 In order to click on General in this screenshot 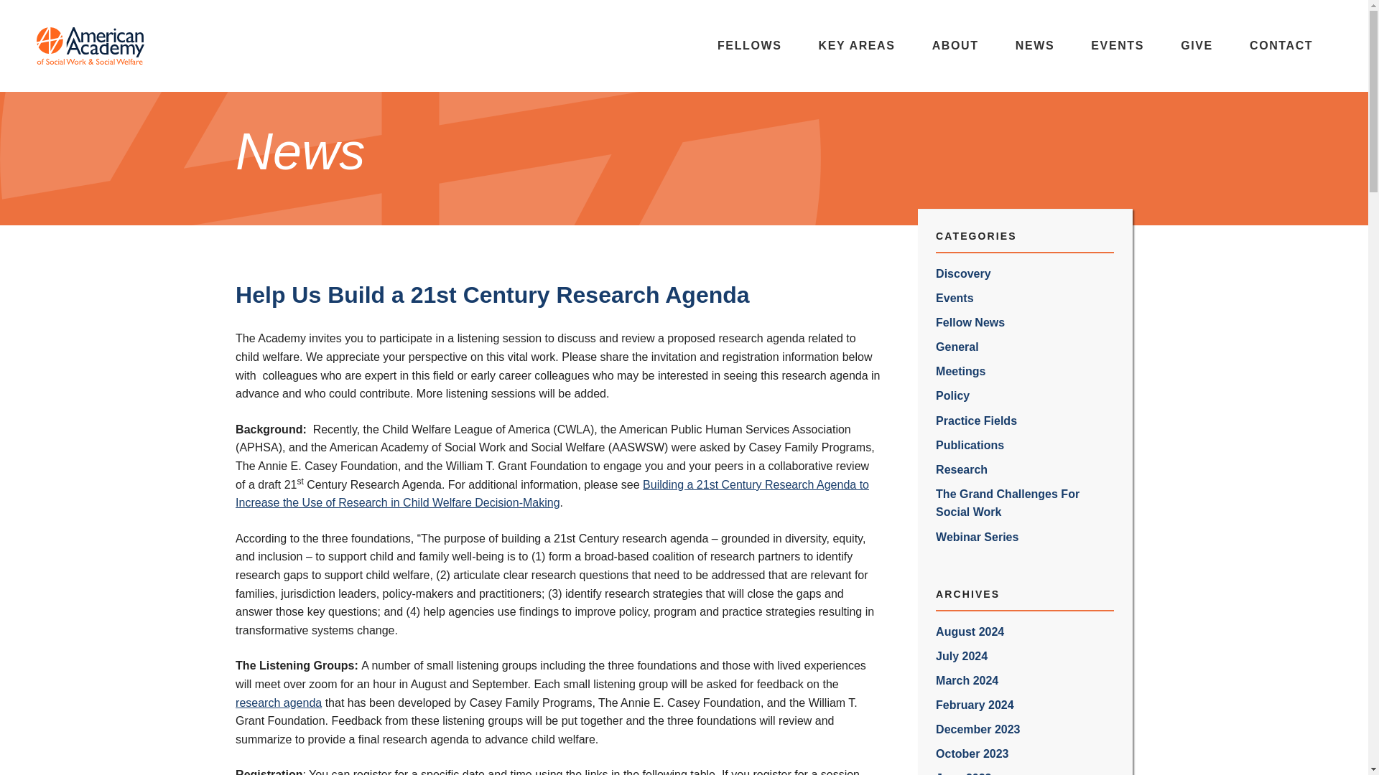, I will do `click(1025, 347)`.